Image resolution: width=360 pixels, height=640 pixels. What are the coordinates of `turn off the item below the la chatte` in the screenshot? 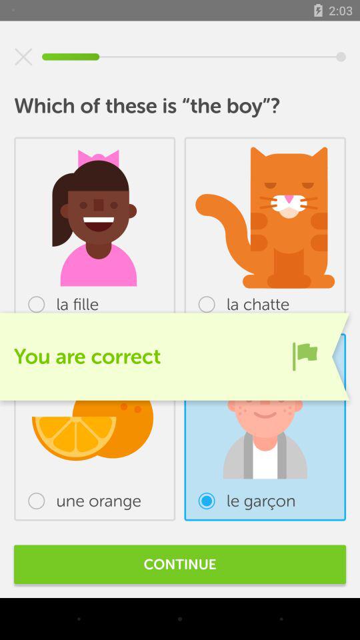 It's located at (305, 356).